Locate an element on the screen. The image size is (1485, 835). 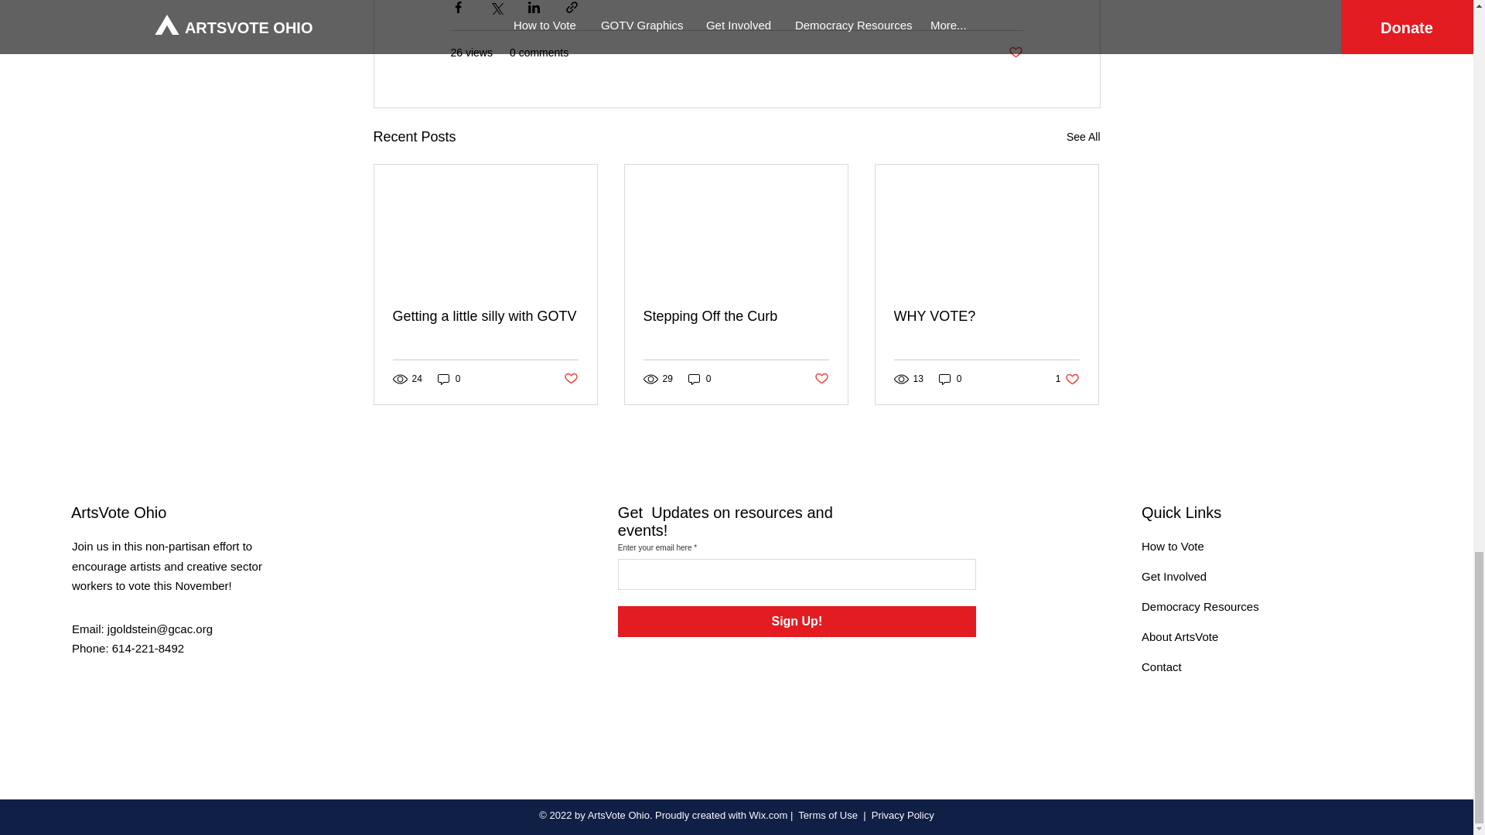
WHY VOTE? is located at coordinates (736, 316).